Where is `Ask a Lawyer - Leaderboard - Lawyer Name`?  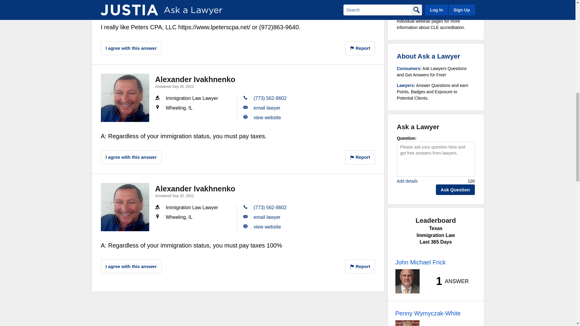
Ask a Lawyer - Leaderboard - Lawyer Name is located at coordinates (420, 262).